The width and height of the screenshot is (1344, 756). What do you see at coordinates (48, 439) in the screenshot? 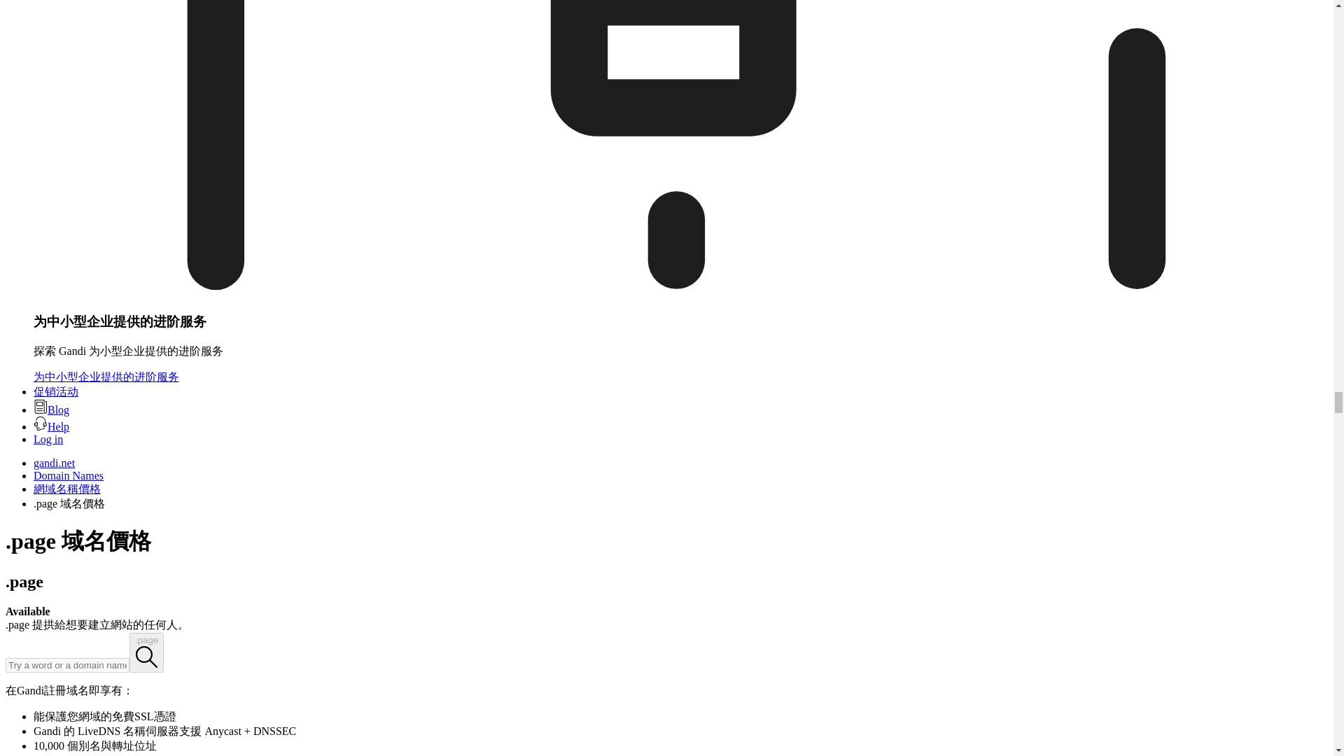
I see `Log in` at bounding box center [48, 439].